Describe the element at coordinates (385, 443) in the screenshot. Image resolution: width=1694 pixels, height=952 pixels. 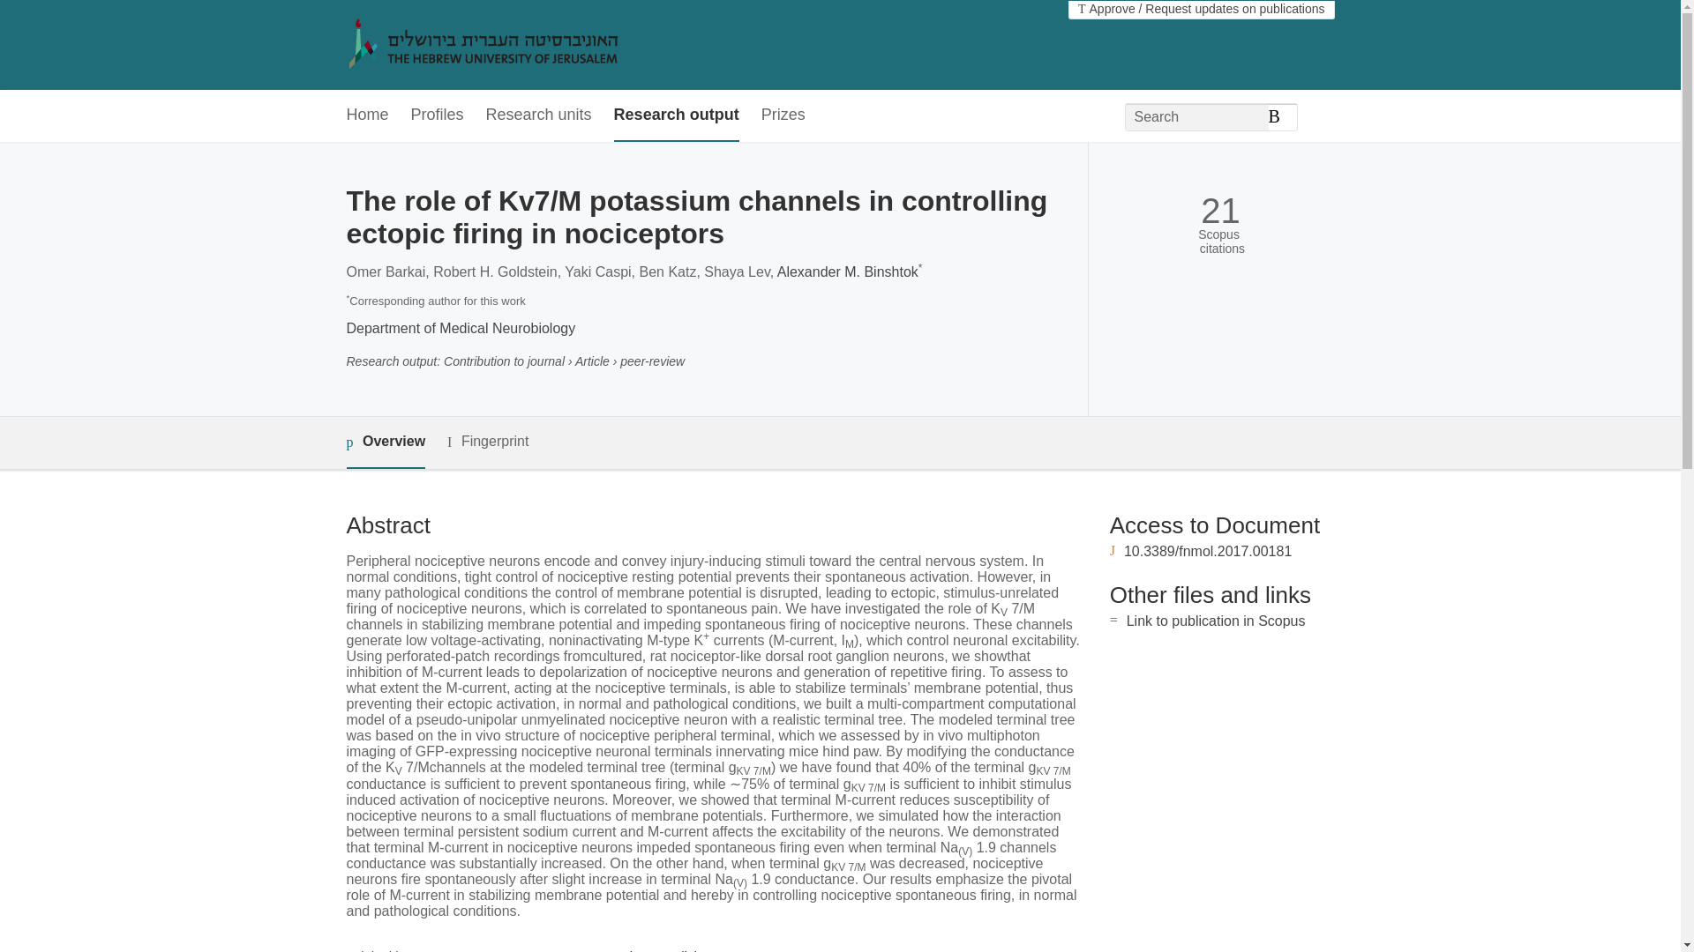
I see `Overview` at that location.